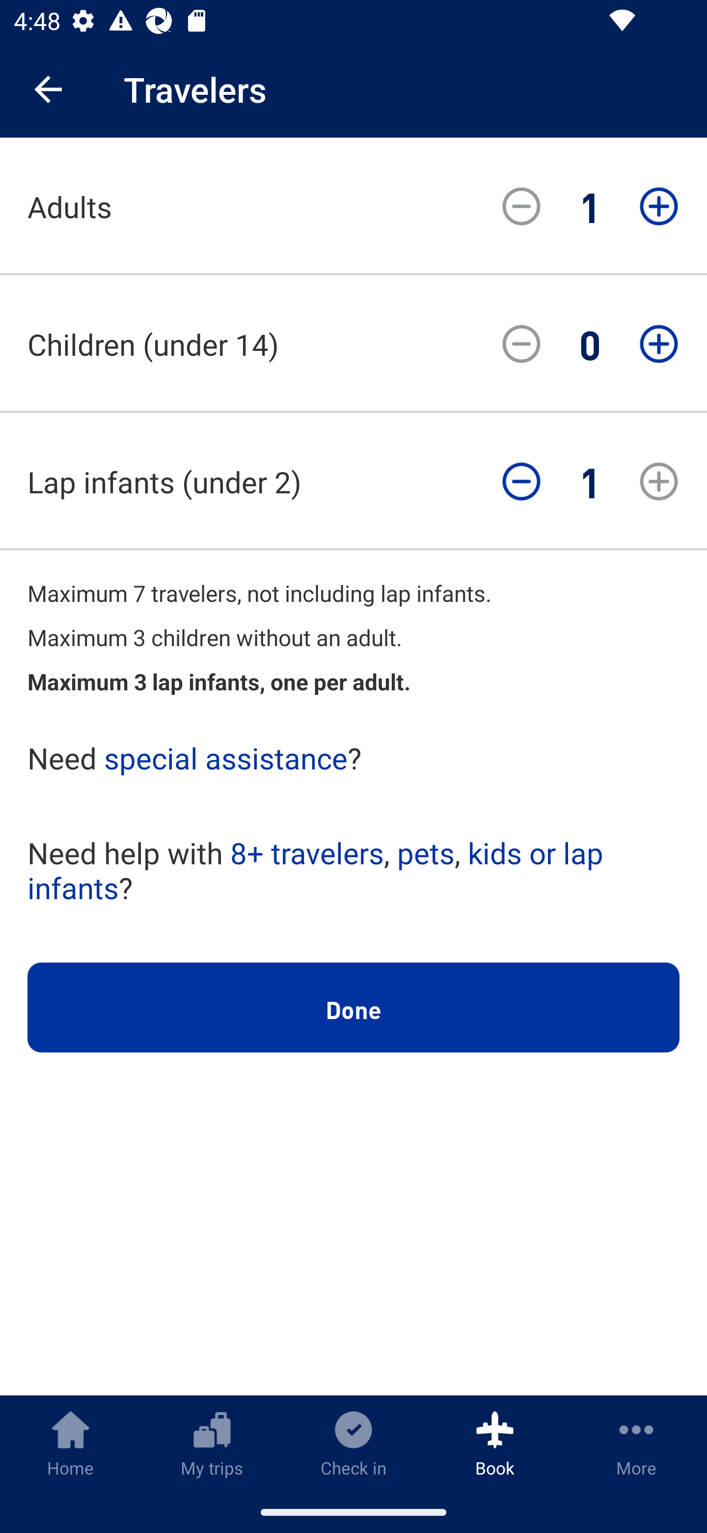 Image resolution: width=707 pixels, height=1533 pixels. I want to click on More, so click(636, 1443).